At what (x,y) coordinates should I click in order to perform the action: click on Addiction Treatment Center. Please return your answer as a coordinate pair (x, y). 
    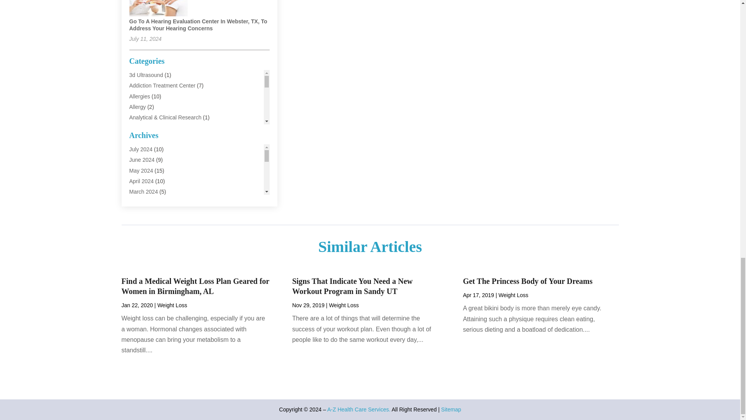
    Looking at the image, I should click on (162, 85).